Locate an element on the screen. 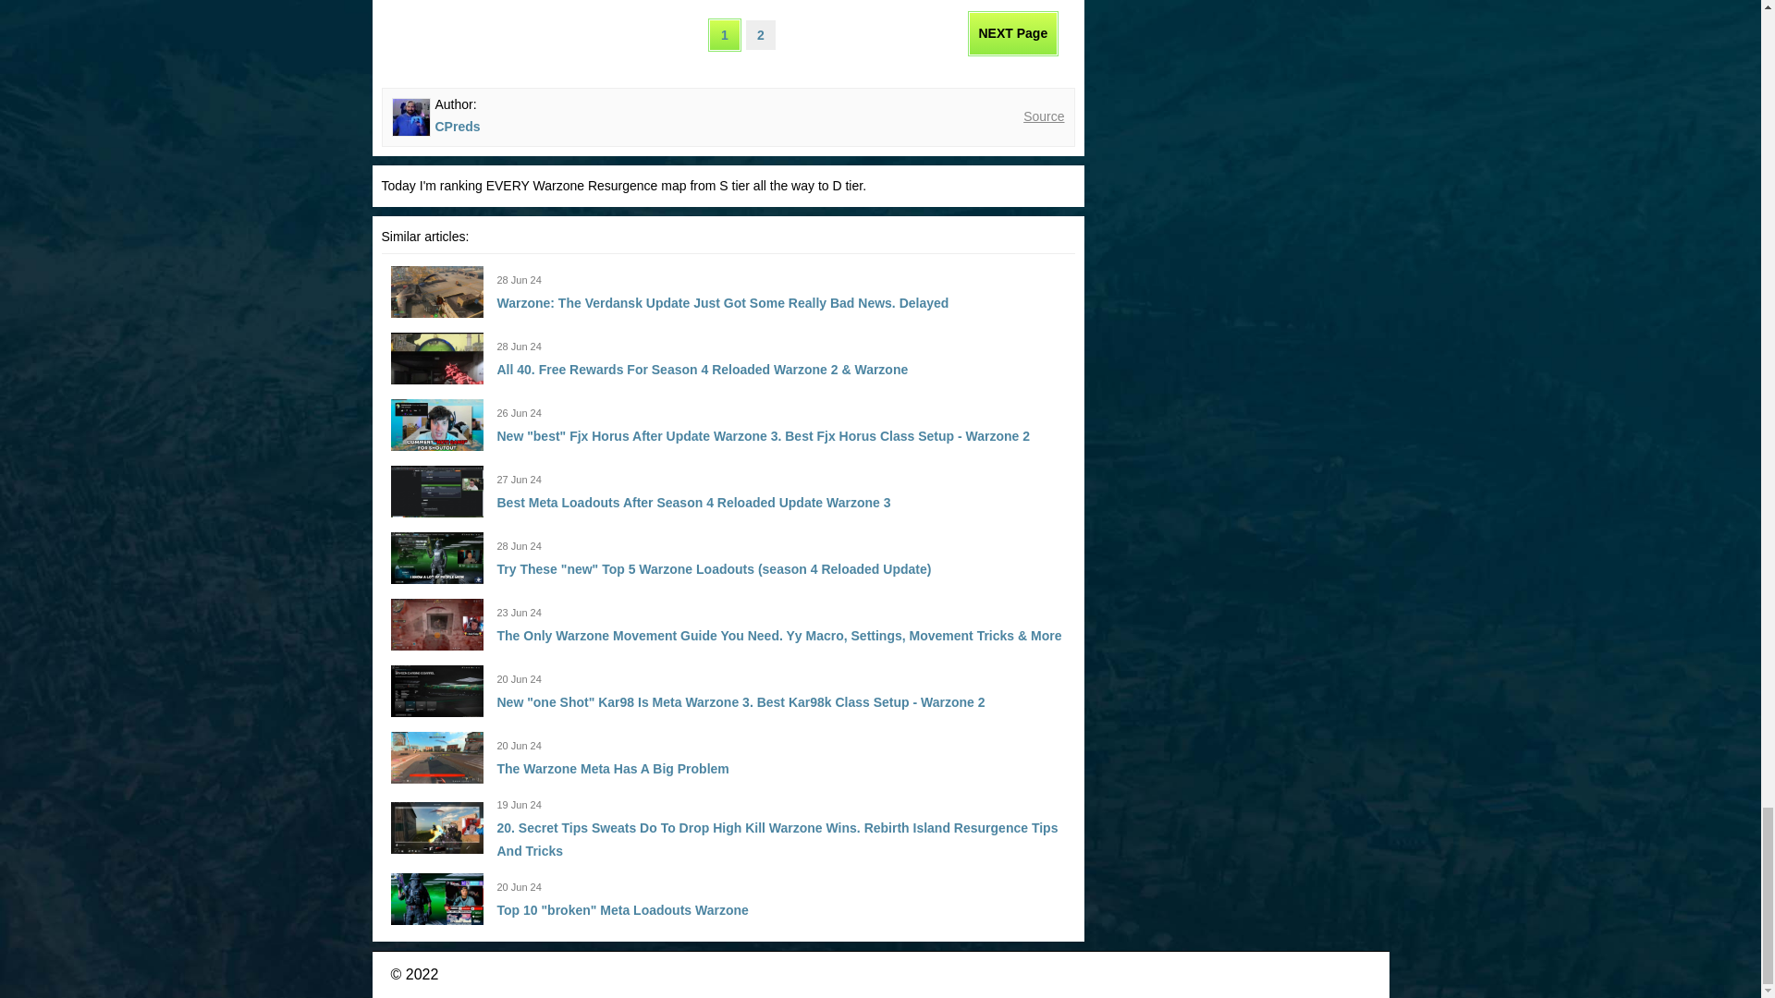 The width and height of the screenshot is (1775, 998). 2 is located at coordinates (760, 35).